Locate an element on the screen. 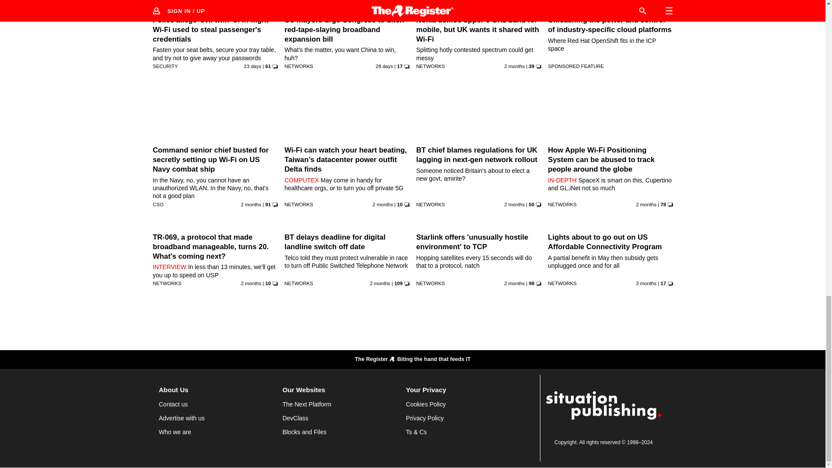 Image resolution: width=832 pixels, height=468 pixels. 6 Jun 2024 5:28 is located at coordinates (383, 205).